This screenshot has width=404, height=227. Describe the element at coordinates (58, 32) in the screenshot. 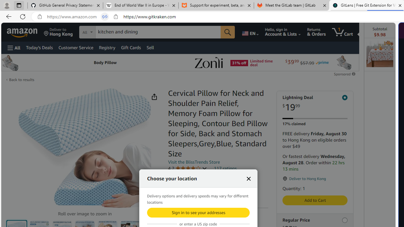

I see `Deliver to Hong Kong` at that location.